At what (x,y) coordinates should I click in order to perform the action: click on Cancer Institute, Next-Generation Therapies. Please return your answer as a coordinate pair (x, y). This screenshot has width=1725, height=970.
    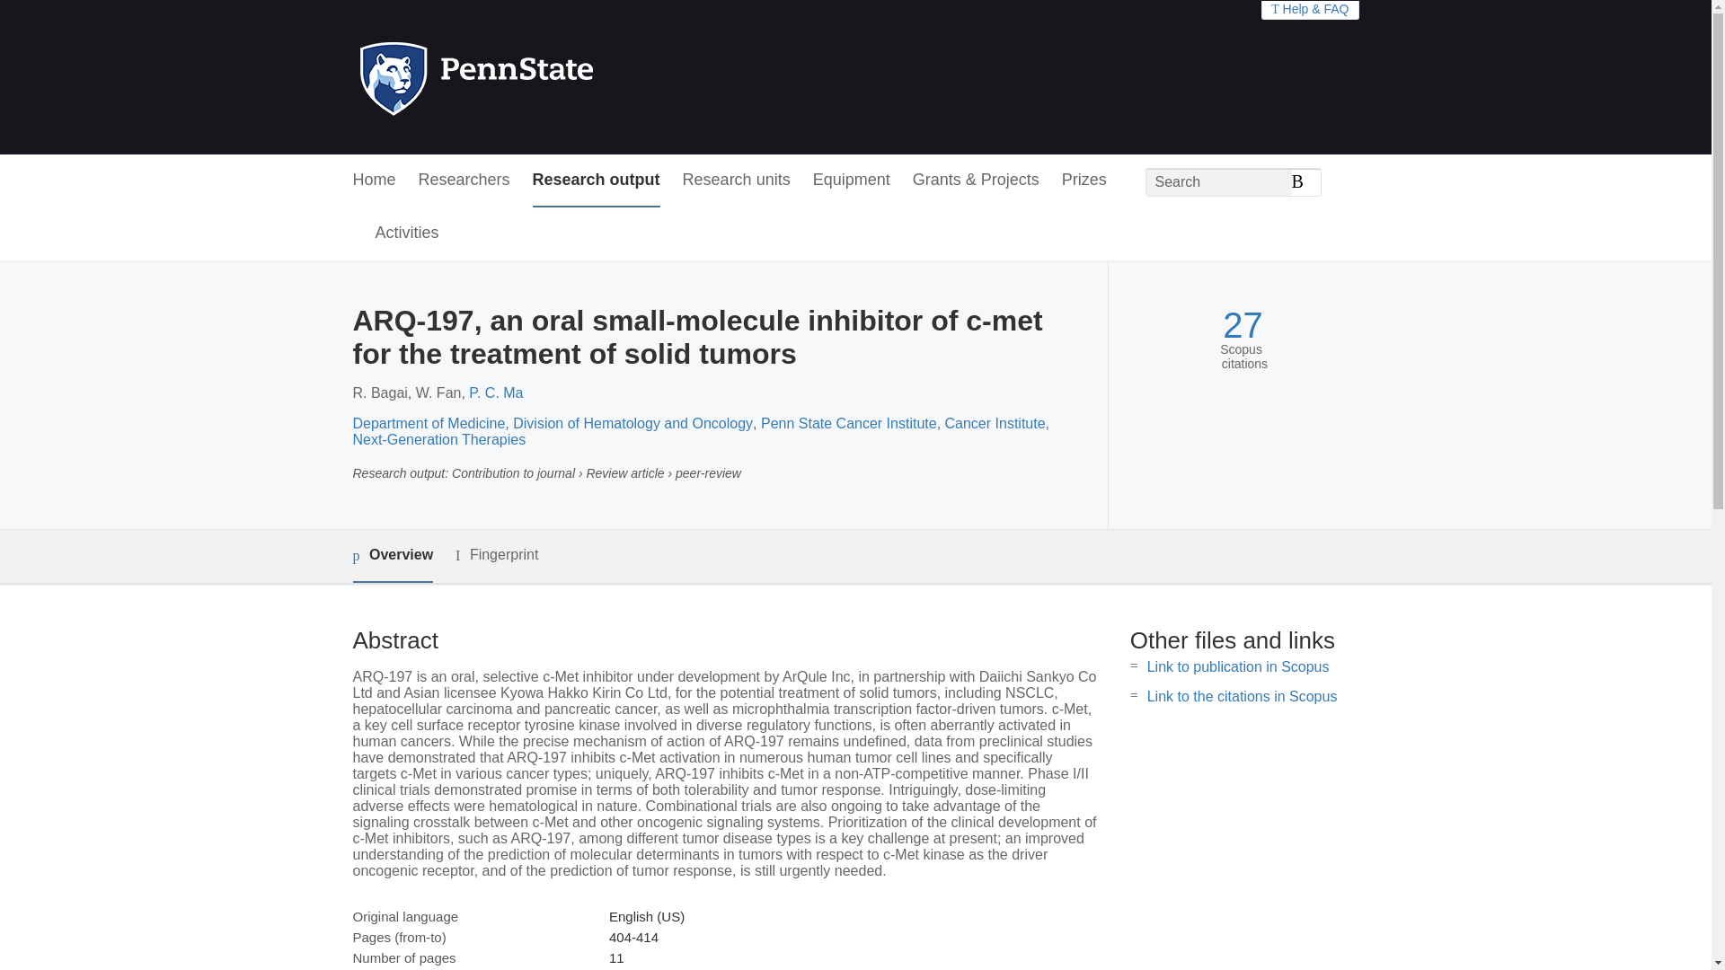
    Looking at the image, I should click on (700, 431).